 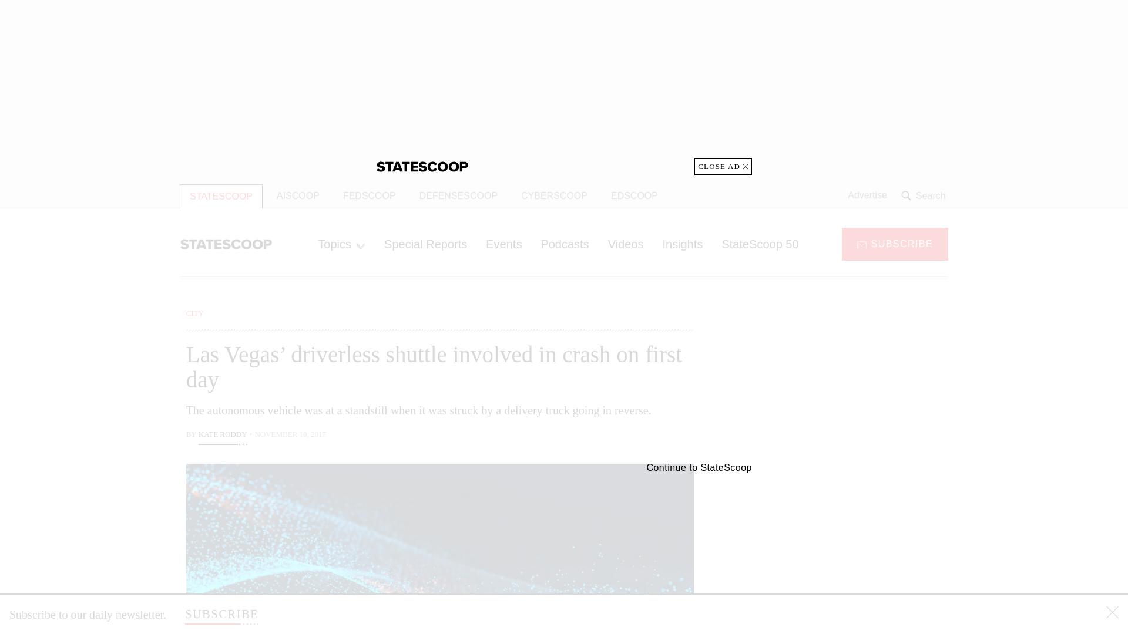 I want to click on Videos, so click(x=626, y=244).